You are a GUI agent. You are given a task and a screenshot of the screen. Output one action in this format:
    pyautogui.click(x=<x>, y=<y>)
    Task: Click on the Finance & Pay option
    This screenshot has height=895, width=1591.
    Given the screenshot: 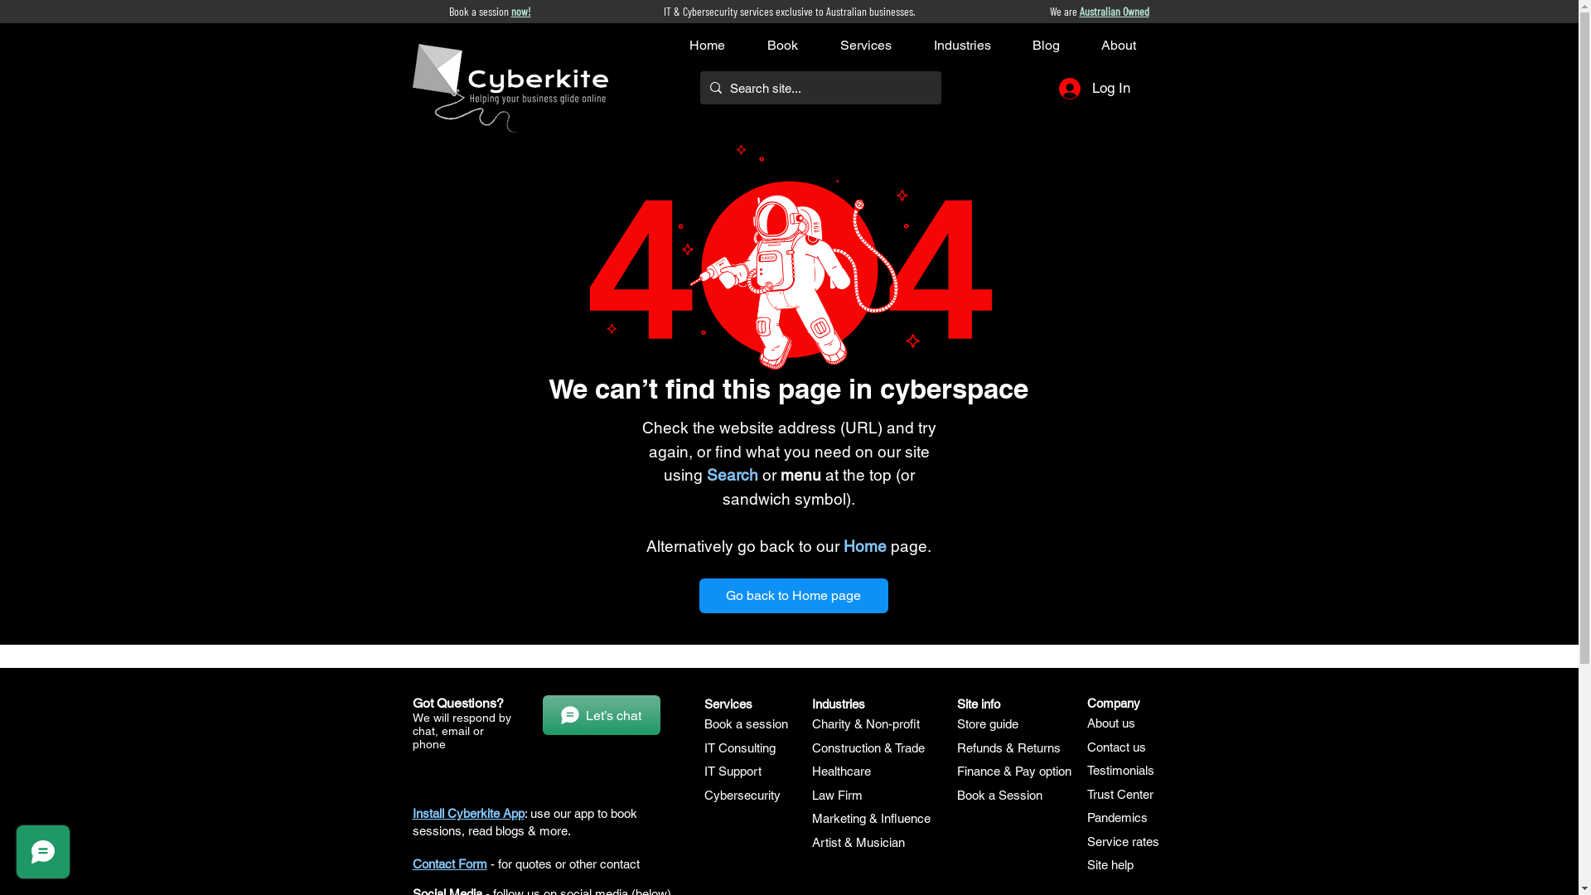 What is the action you would take?
    pyautogui.click(x=1013, y=771)
    